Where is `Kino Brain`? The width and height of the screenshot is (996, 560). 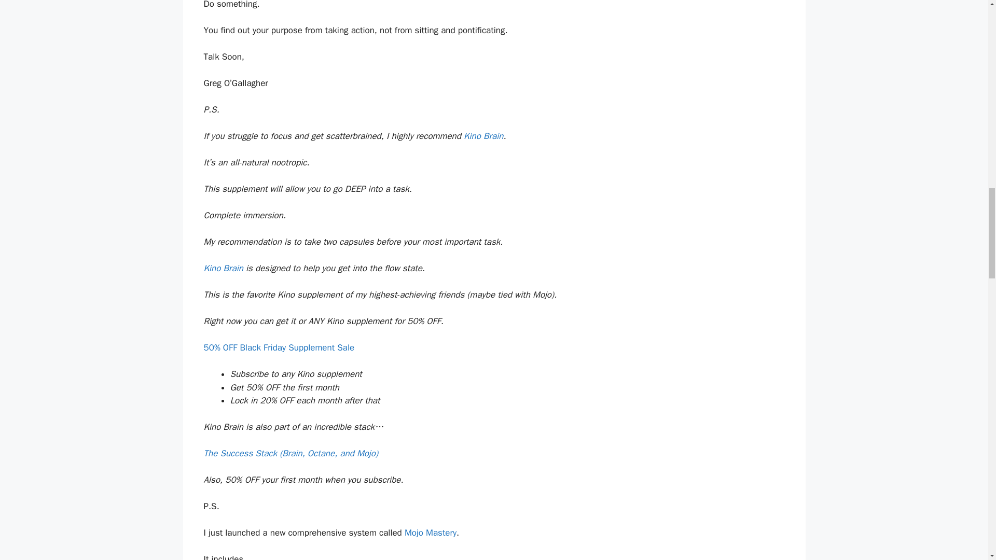
Kino Brain is located at coordinates (223, 268).